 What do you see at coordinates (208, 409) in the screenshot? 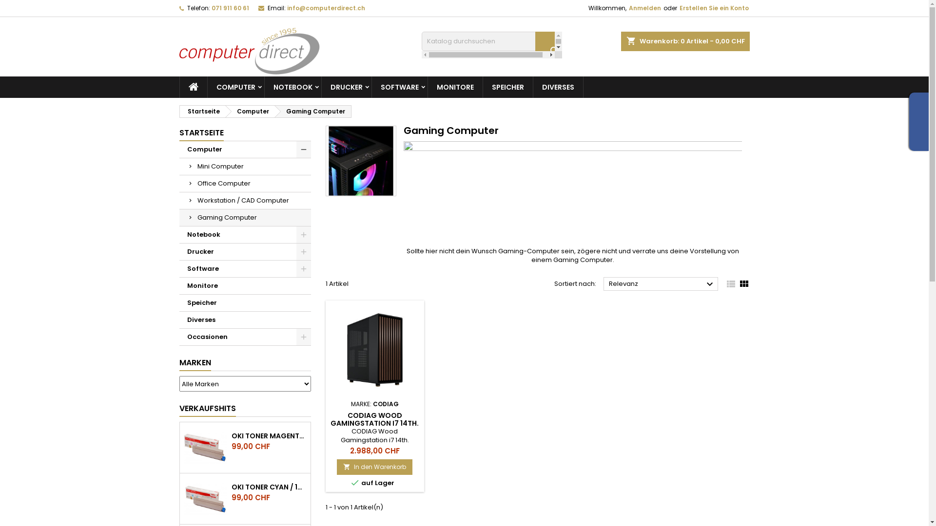
I see `VERKAUFSHITS` at bounding box center [208, 409].